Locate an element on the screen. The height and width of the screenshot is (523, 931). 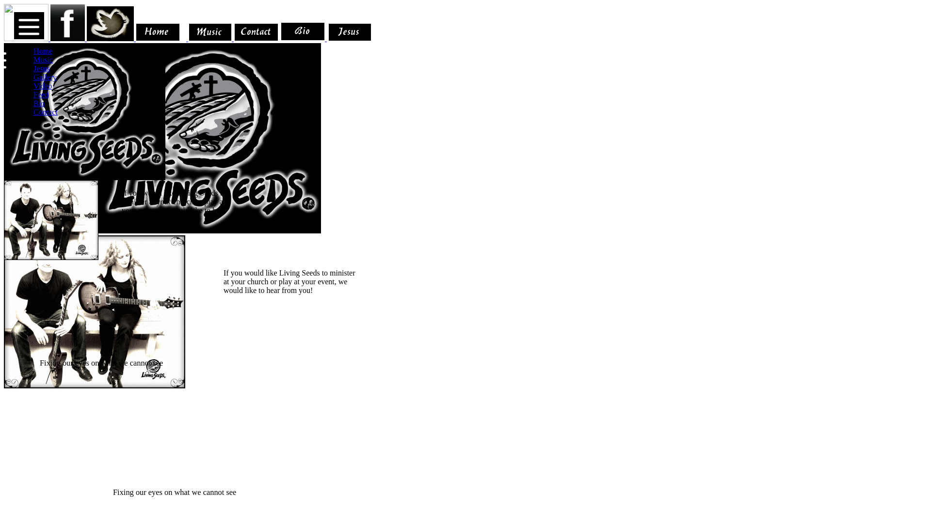
Contact is located at coordinates (46, 112).